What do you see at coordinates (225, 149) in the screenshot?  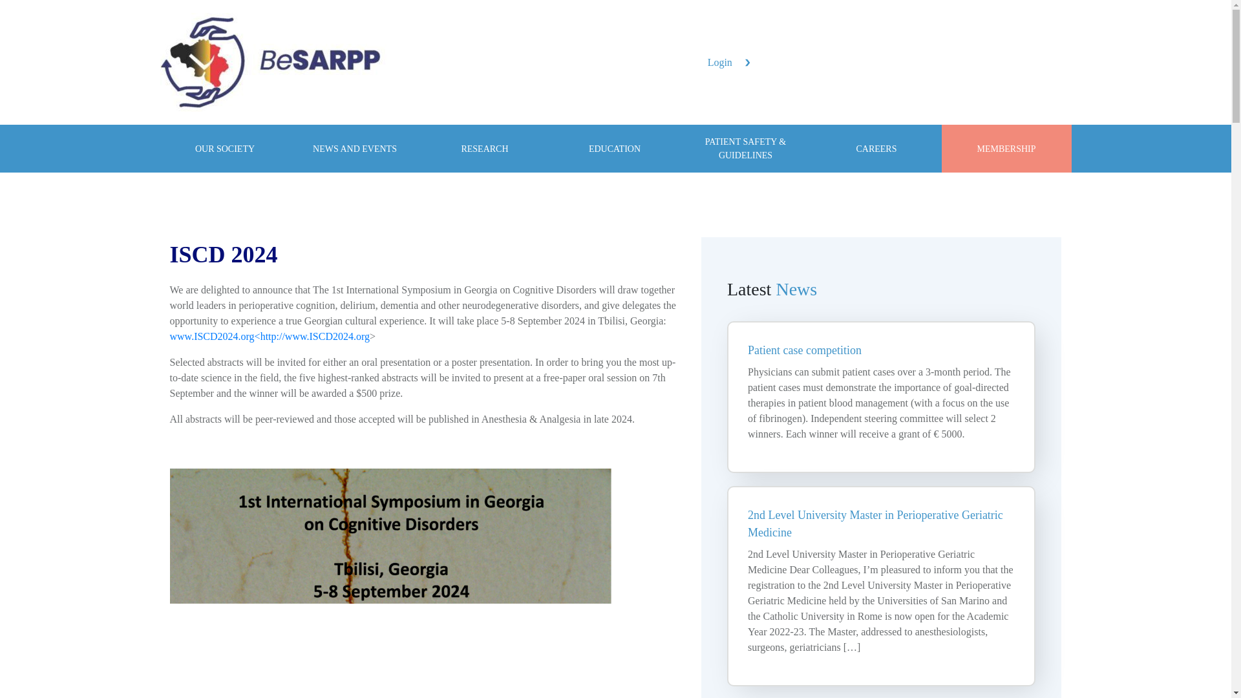 I see `OUR SOCIETY` at bounding box center [225, 149].